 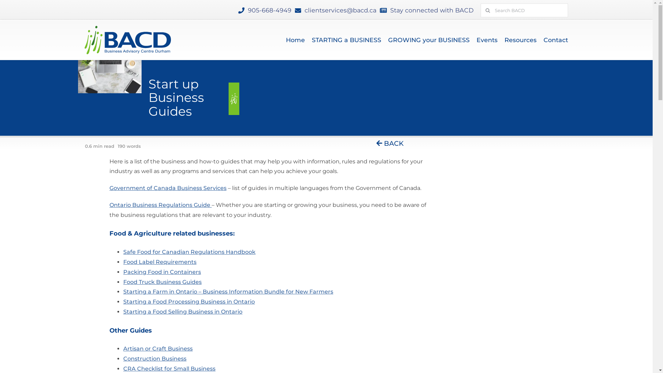 I want to click on CRA Checklist for Small Business, so click(x=169, y=369).